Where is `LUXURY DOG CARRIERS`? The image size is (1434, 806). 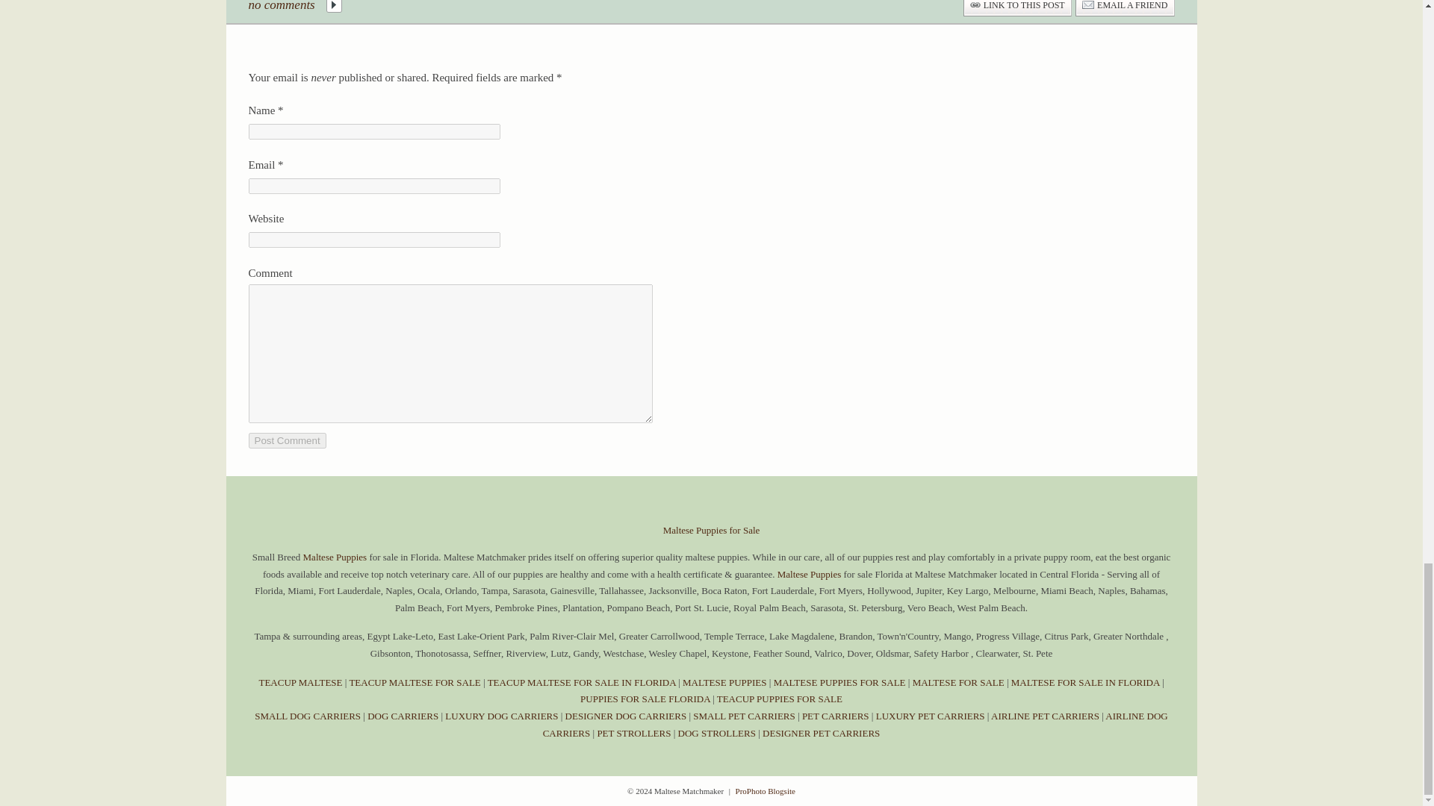 LUXURY DOG CARRIERS is located at coordinates (500, 715).